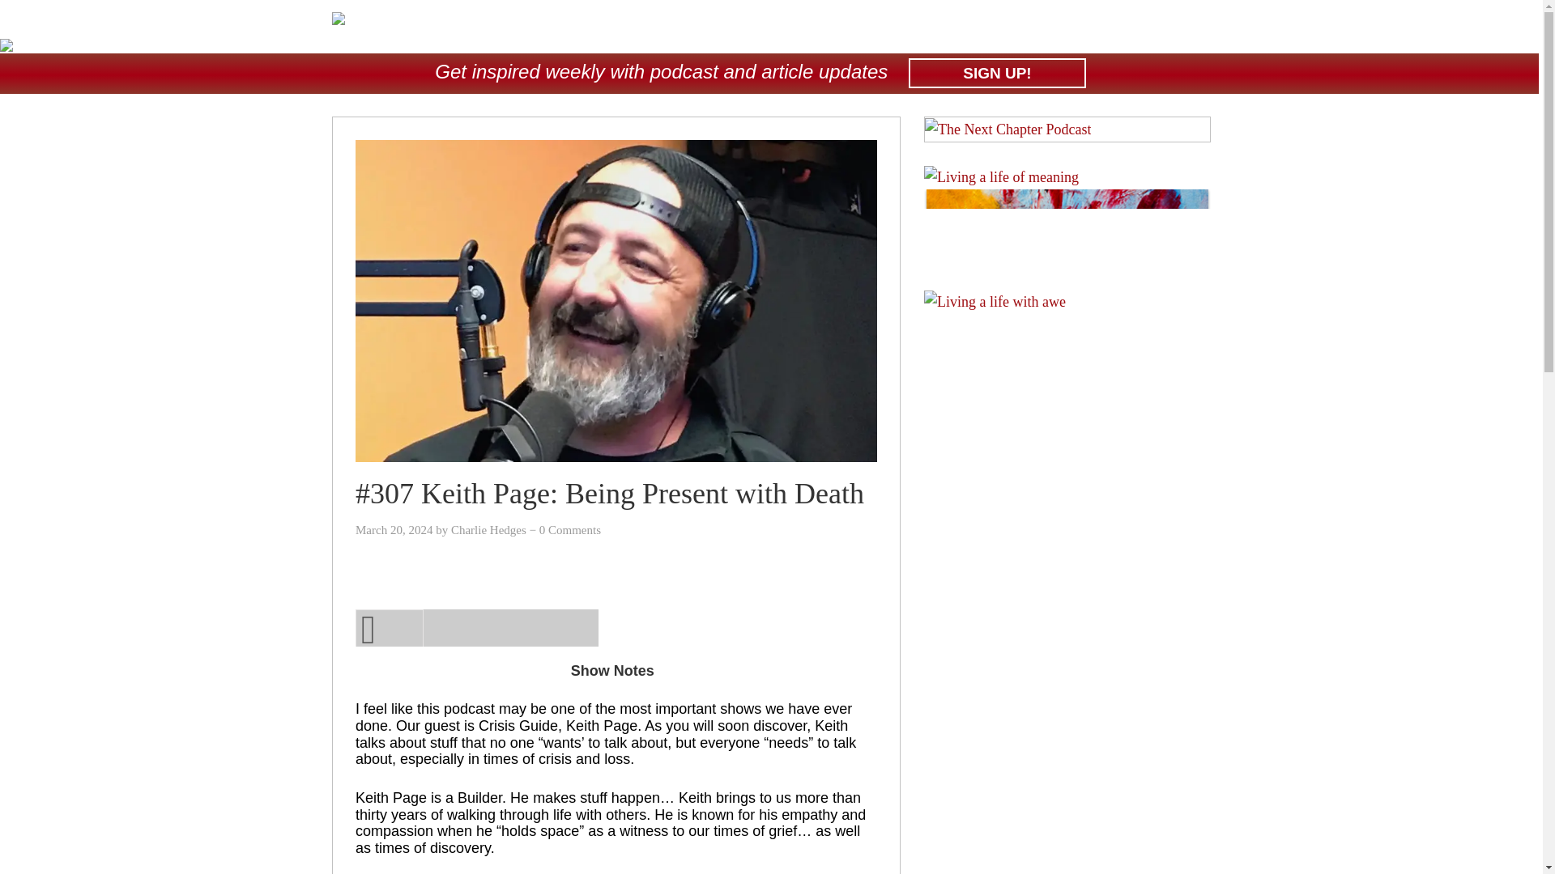 This screenshot has width=1555, height=874. Describe the element at coordinates (990, 29) in the screenshot. I see `BLOG` at that location.